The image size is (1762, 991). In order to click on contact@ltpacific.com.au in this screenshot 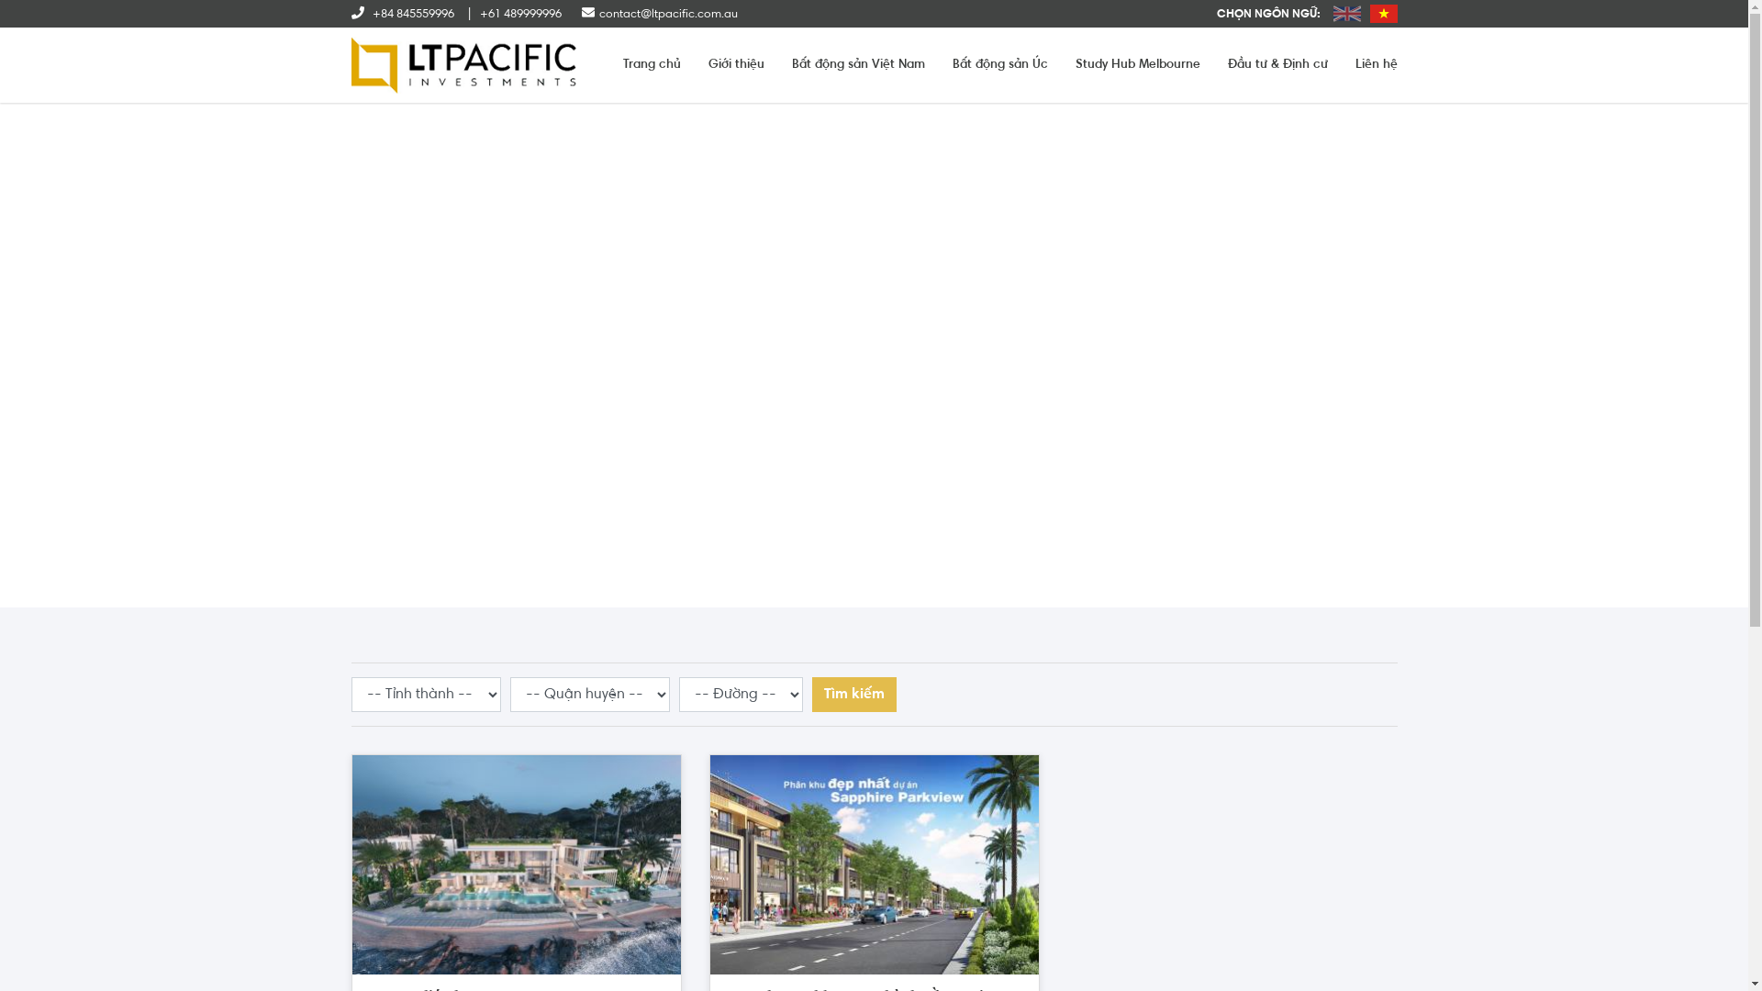, I will do `click(660, 14)`.